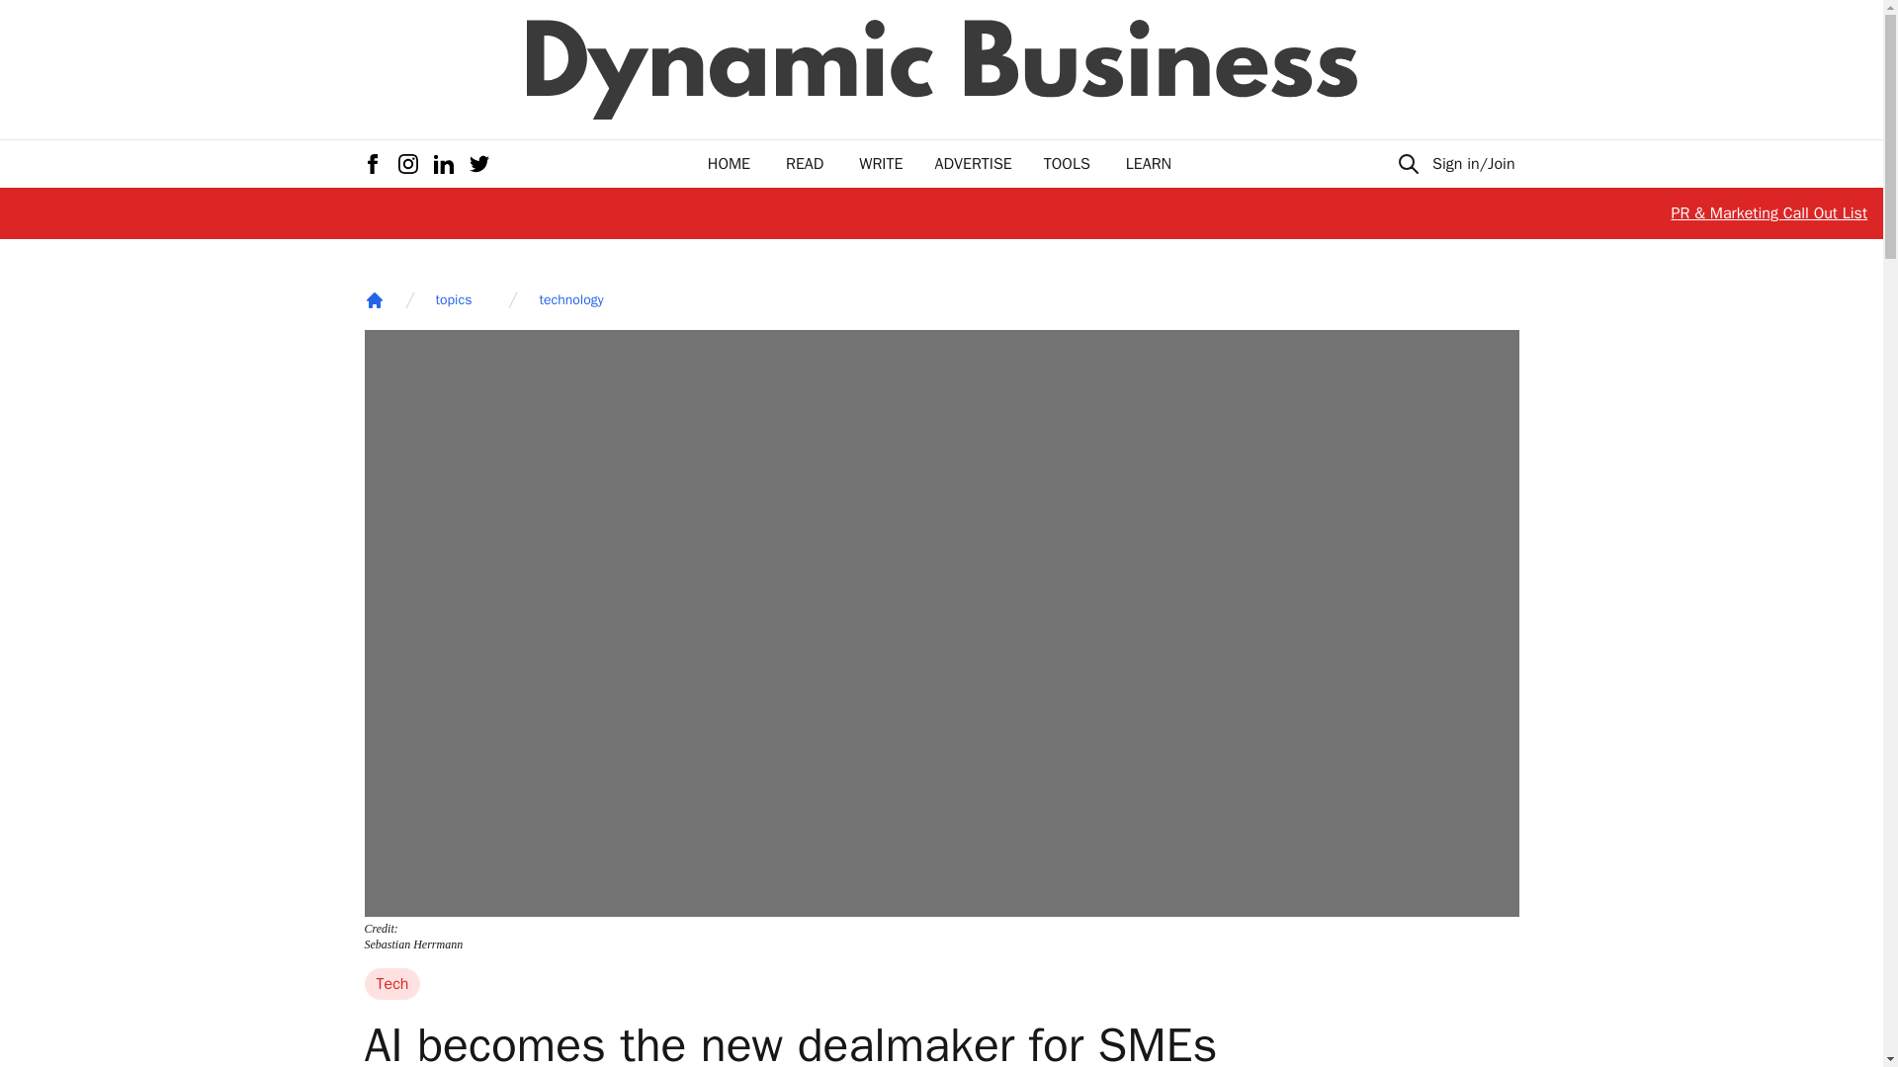  What do you see at coordinates (374, 300) in the screenshot?
I see `Home` at bounding box center [374, 300].